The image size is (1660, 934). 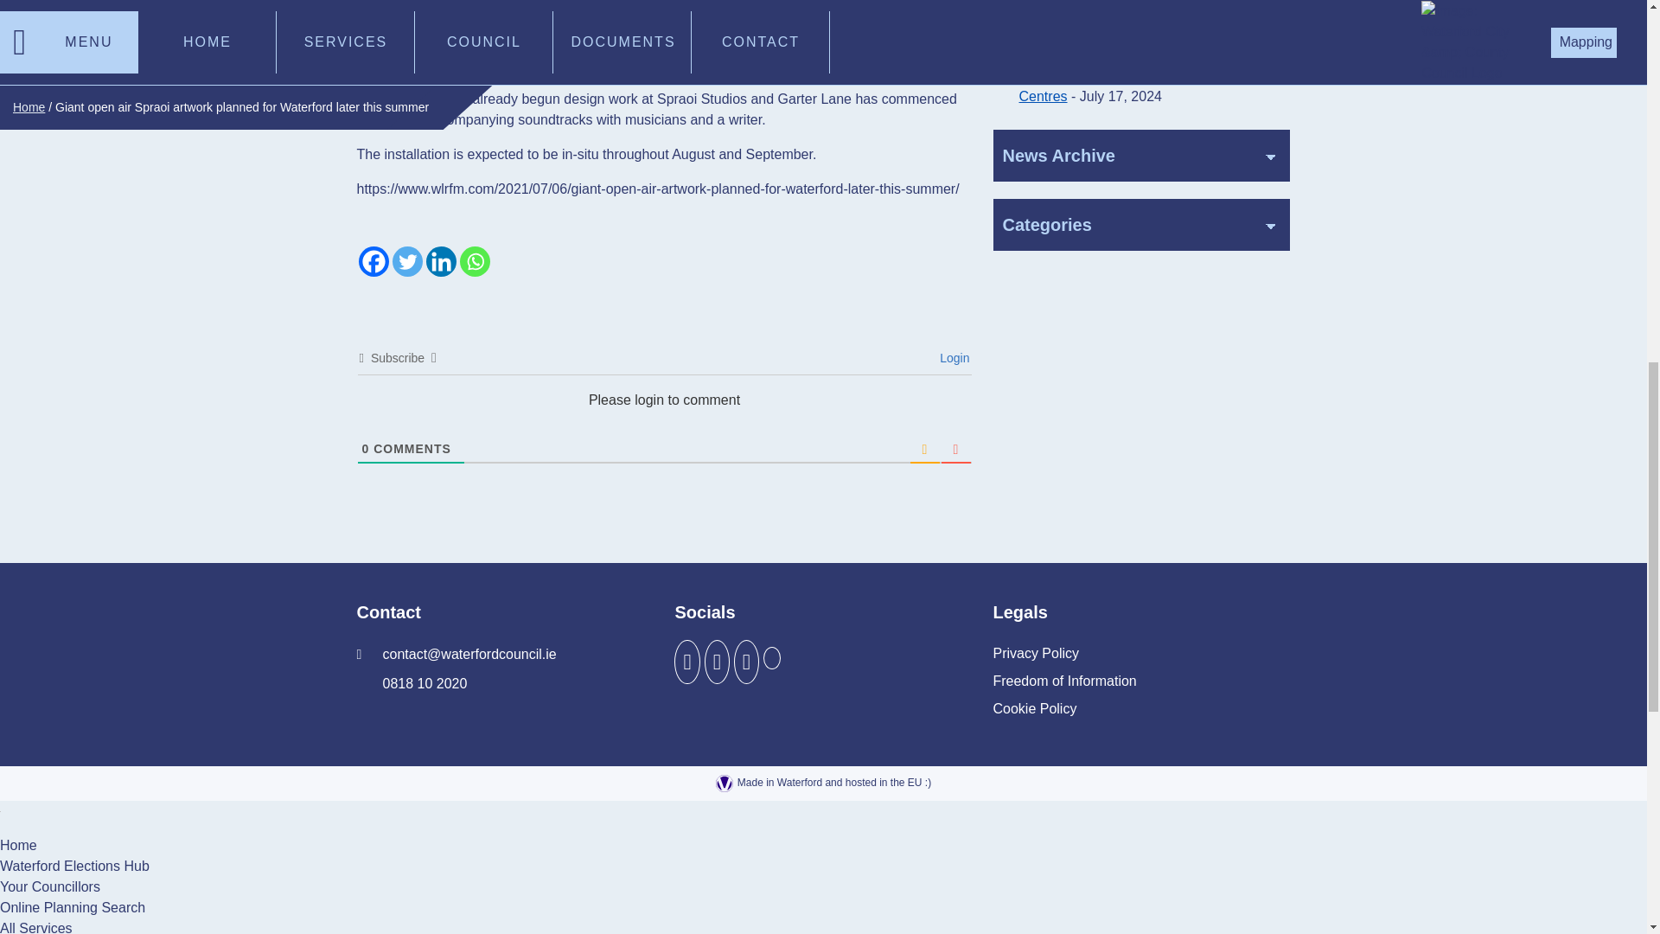 I want to click on Privacy Policy, so click(x=1036, y=654).